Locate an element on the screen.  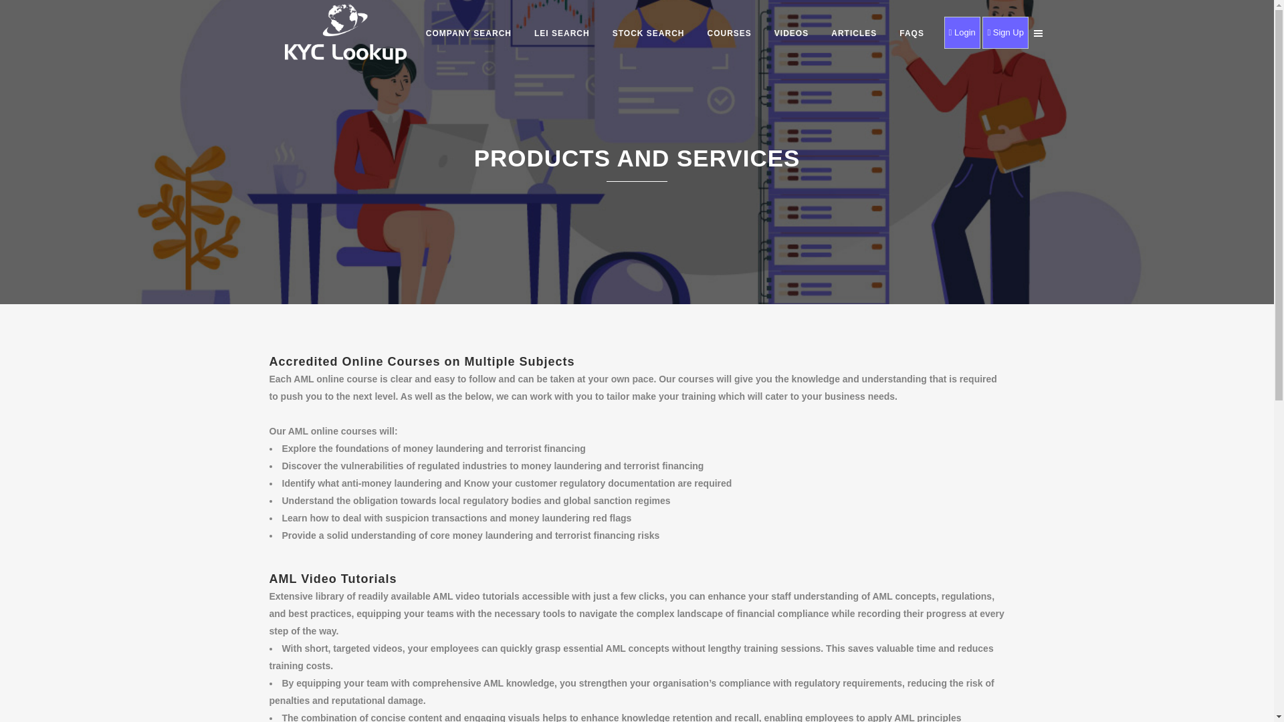
LEI SEARCH is located at coordinates (562, 33).